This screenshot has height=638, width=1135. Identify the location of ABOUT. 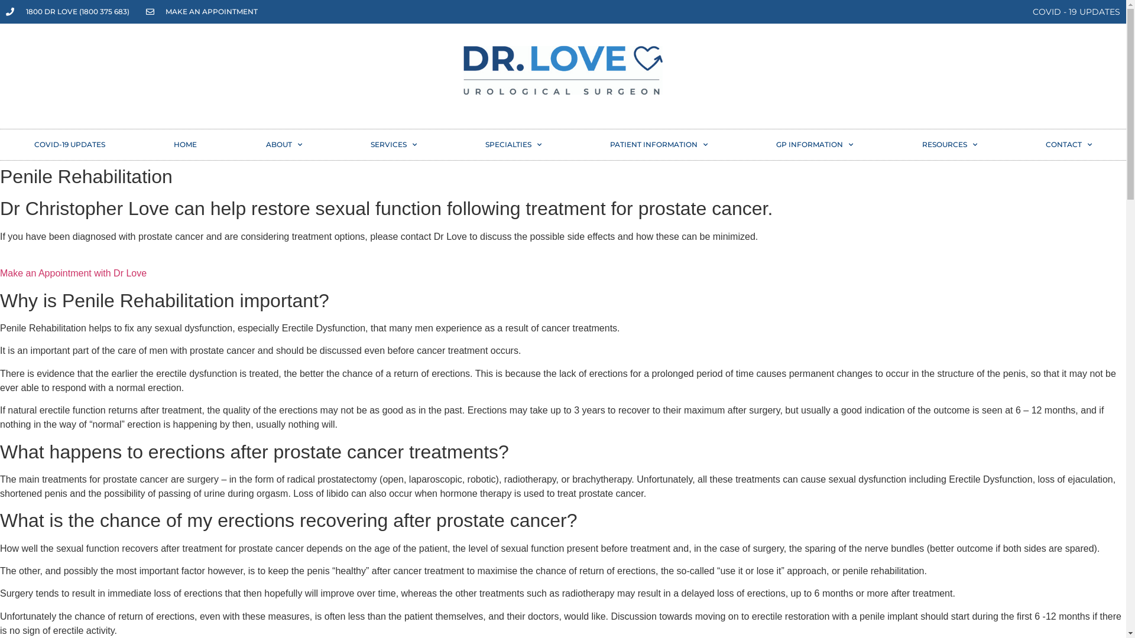
(284, 145).